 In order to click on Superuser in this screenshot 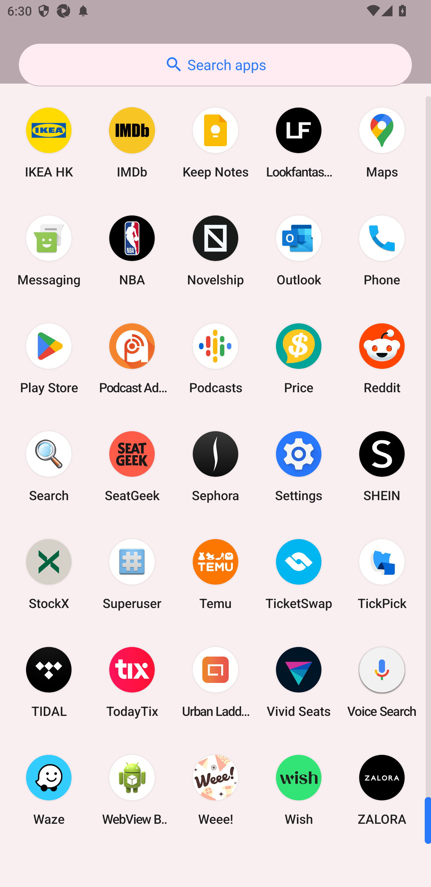, I will do `click(132, 574)`.